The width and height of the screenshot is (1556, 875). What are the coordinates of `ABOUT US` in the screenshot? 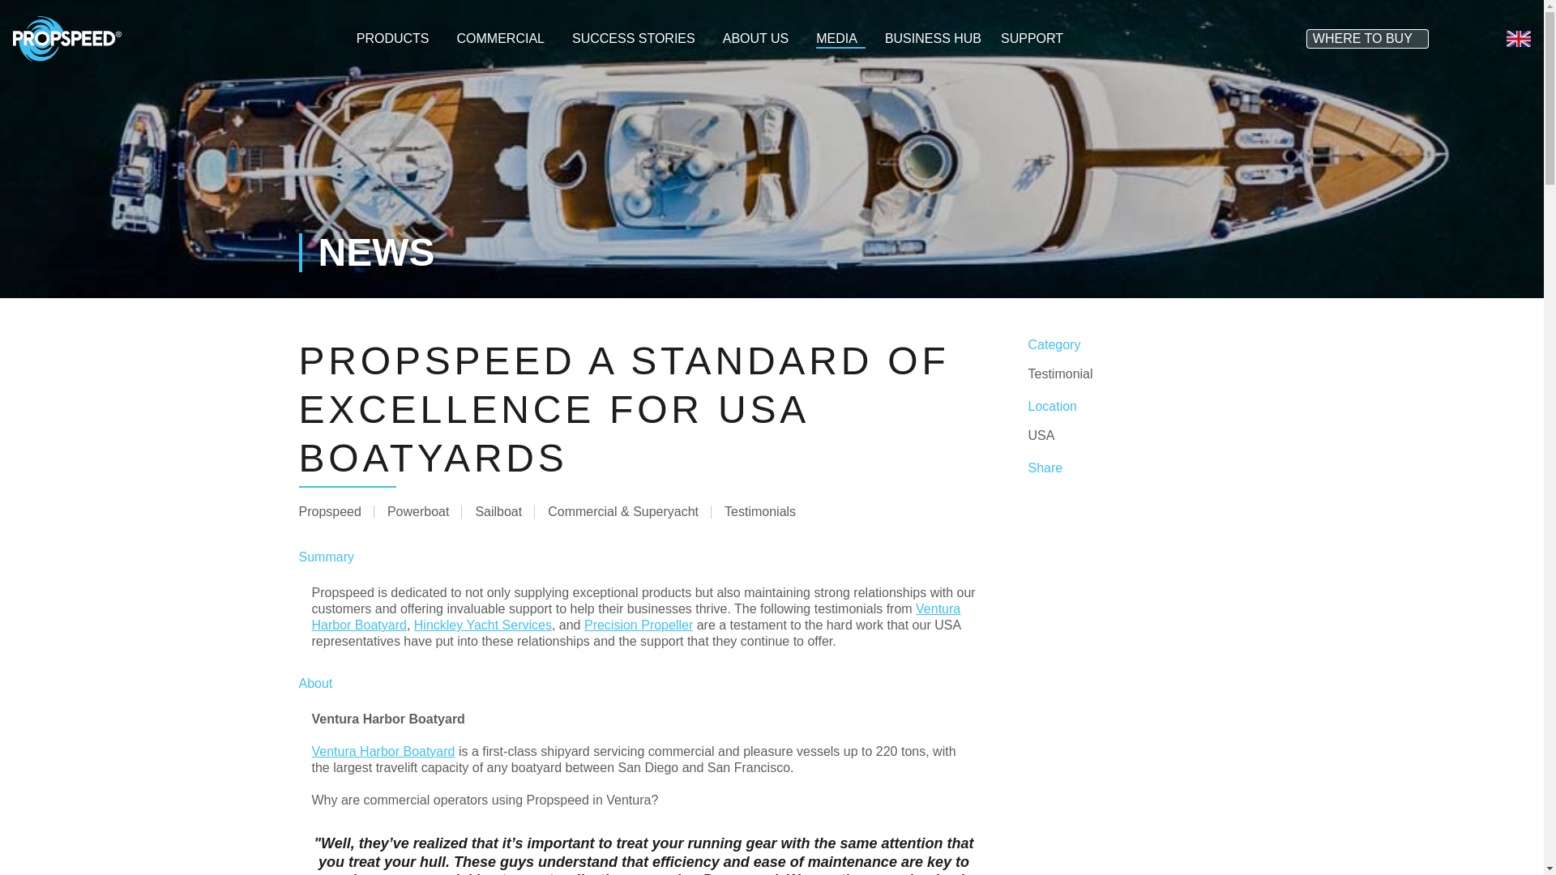 It's located at (760, 39).